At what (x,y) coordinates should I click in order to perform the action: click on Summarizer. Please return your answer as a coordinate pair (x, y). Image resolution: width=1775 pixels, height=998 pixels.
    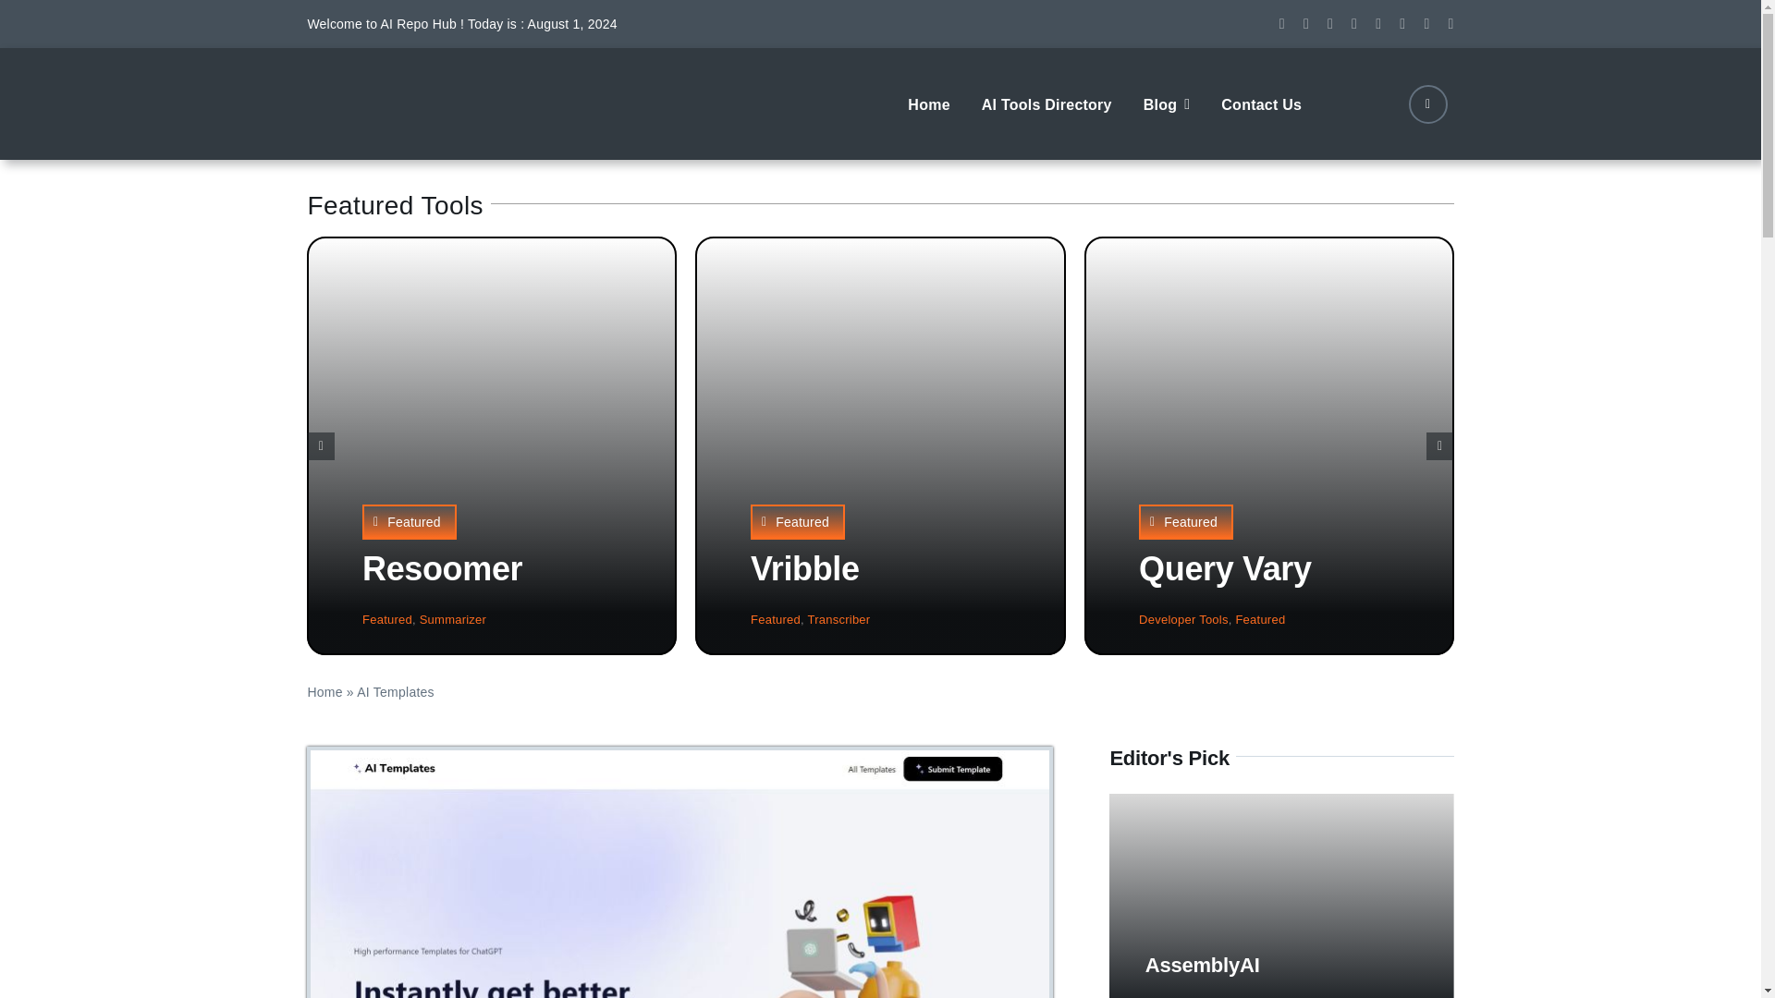
    Looking at the image, I should click on (453, 619).